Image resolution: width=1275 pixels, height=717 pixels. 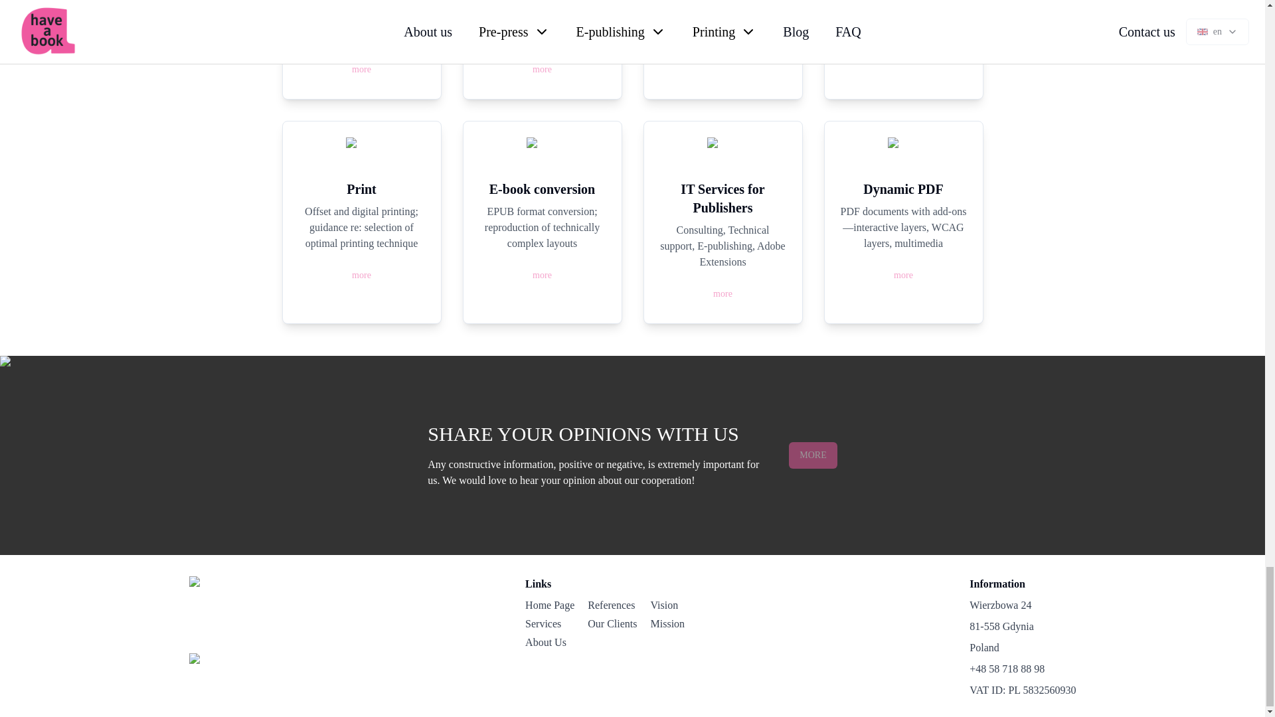 I want to click on more, so click(x=722, y=52).